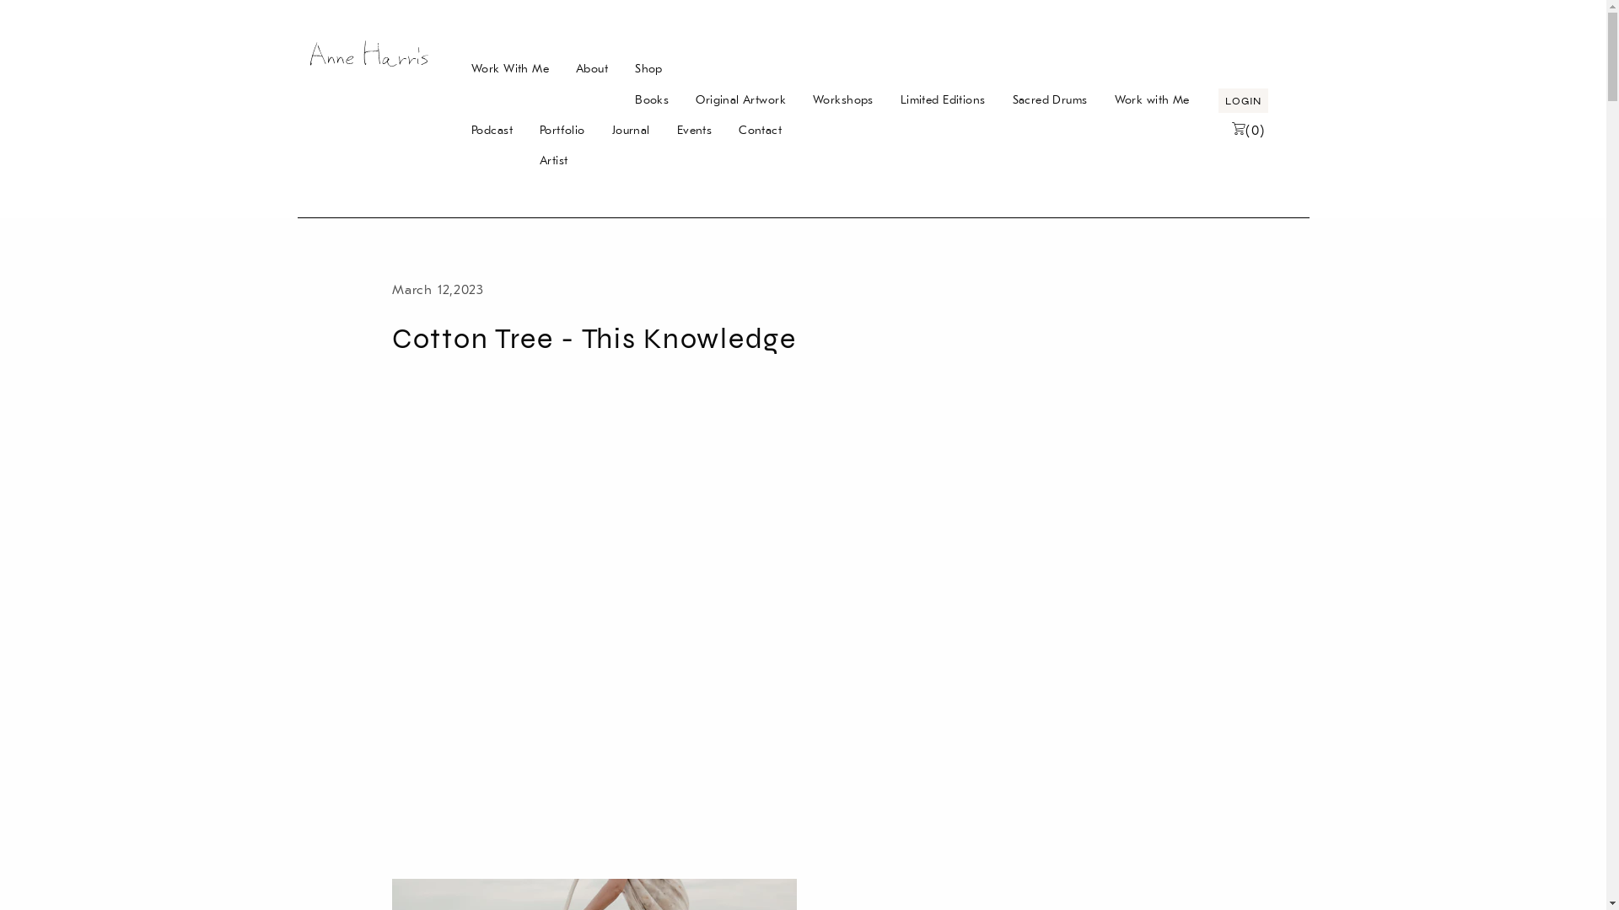  What do you see at coordinates (1049, 99) in the screenshot?
I see `Sacred Drums` at bounding box center [1049, 99].